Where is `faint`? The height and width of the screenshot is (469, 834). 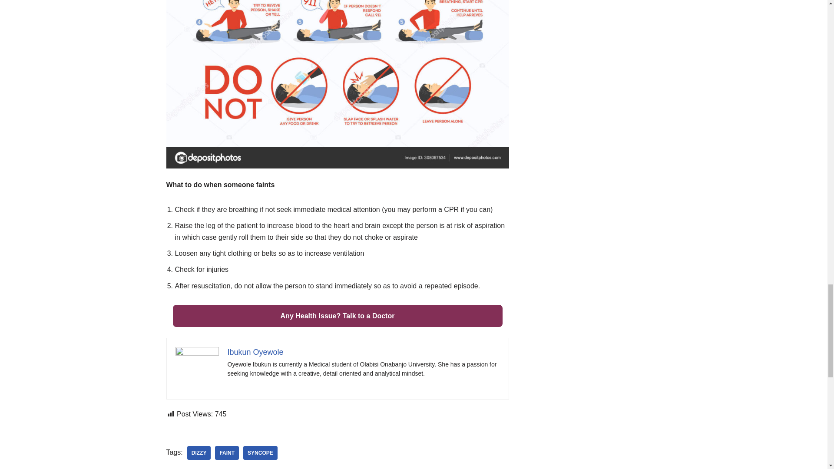
faint is located at coordinates (227, 453).